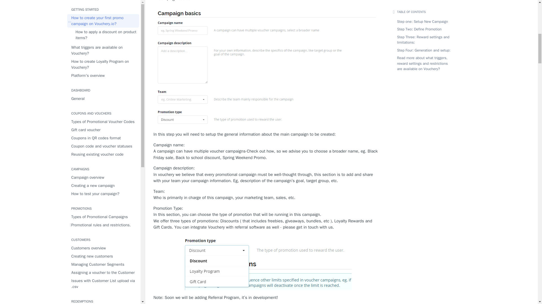  Describe the element at coordinates (266, 262) in the screenshot. I see `promotion type.png` at that location.